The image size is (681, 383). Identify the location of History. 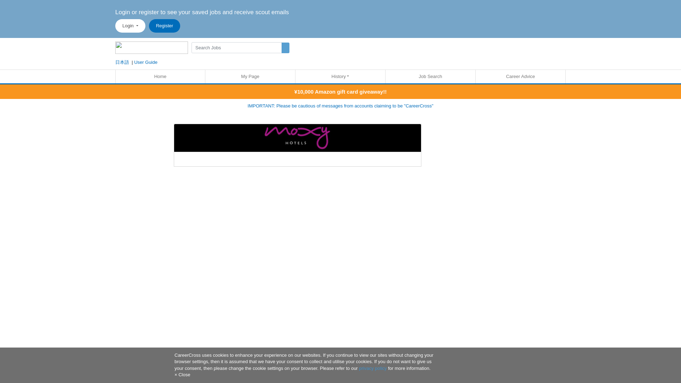
(340, 77).